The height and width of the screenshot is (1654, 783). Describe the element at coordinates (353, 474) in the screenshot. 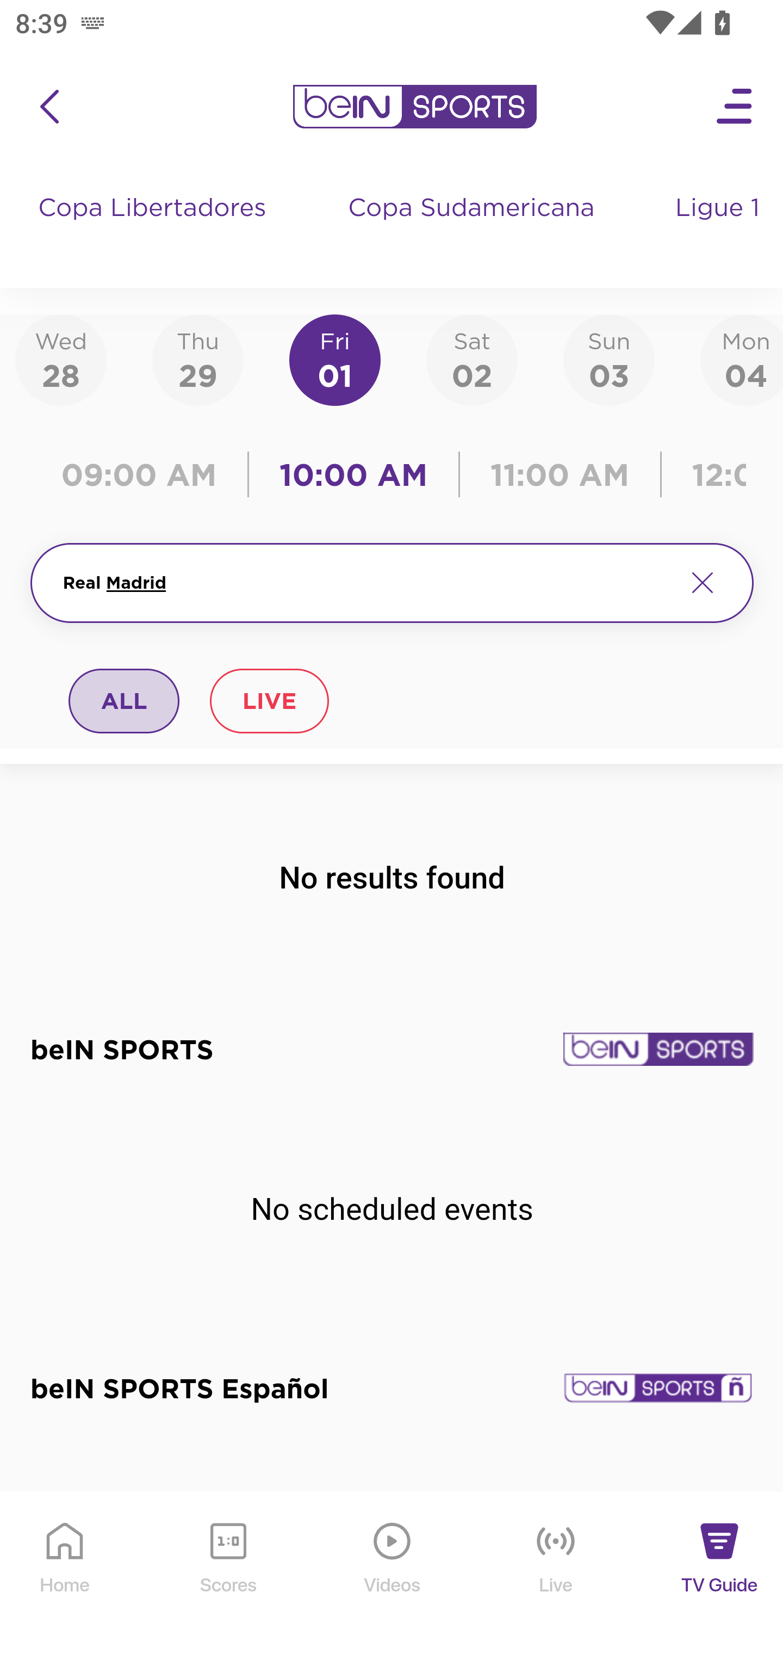

I see `10:00 AM` at that location.